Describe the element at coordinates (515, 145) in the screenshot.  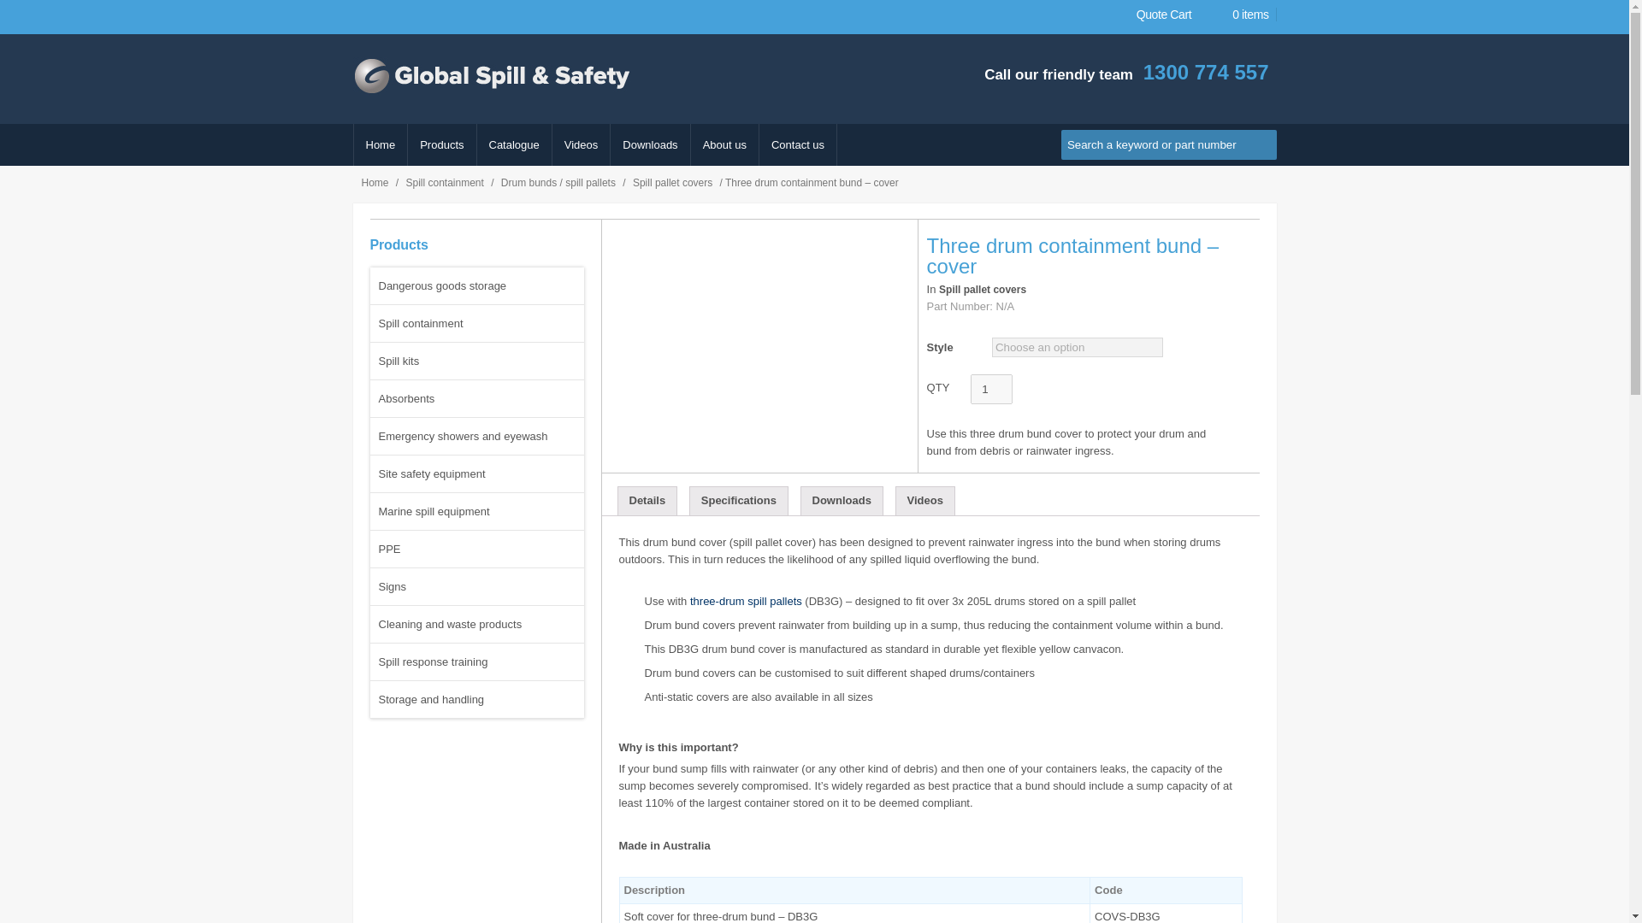
I see `Catalogue` at that location.